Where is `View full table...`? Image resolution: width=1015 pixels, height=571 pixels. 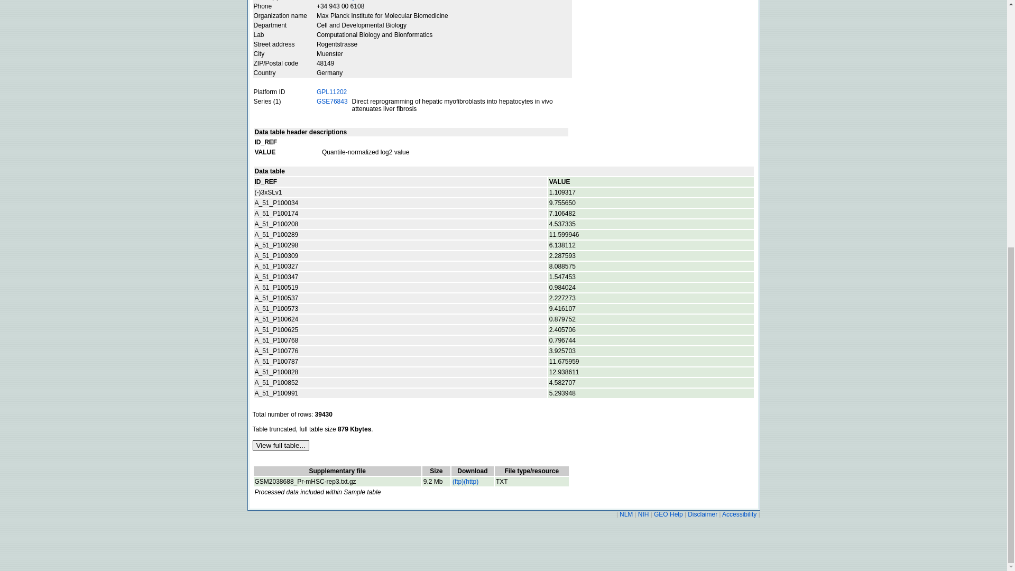
View full table... is located at coordinates (281, 445).